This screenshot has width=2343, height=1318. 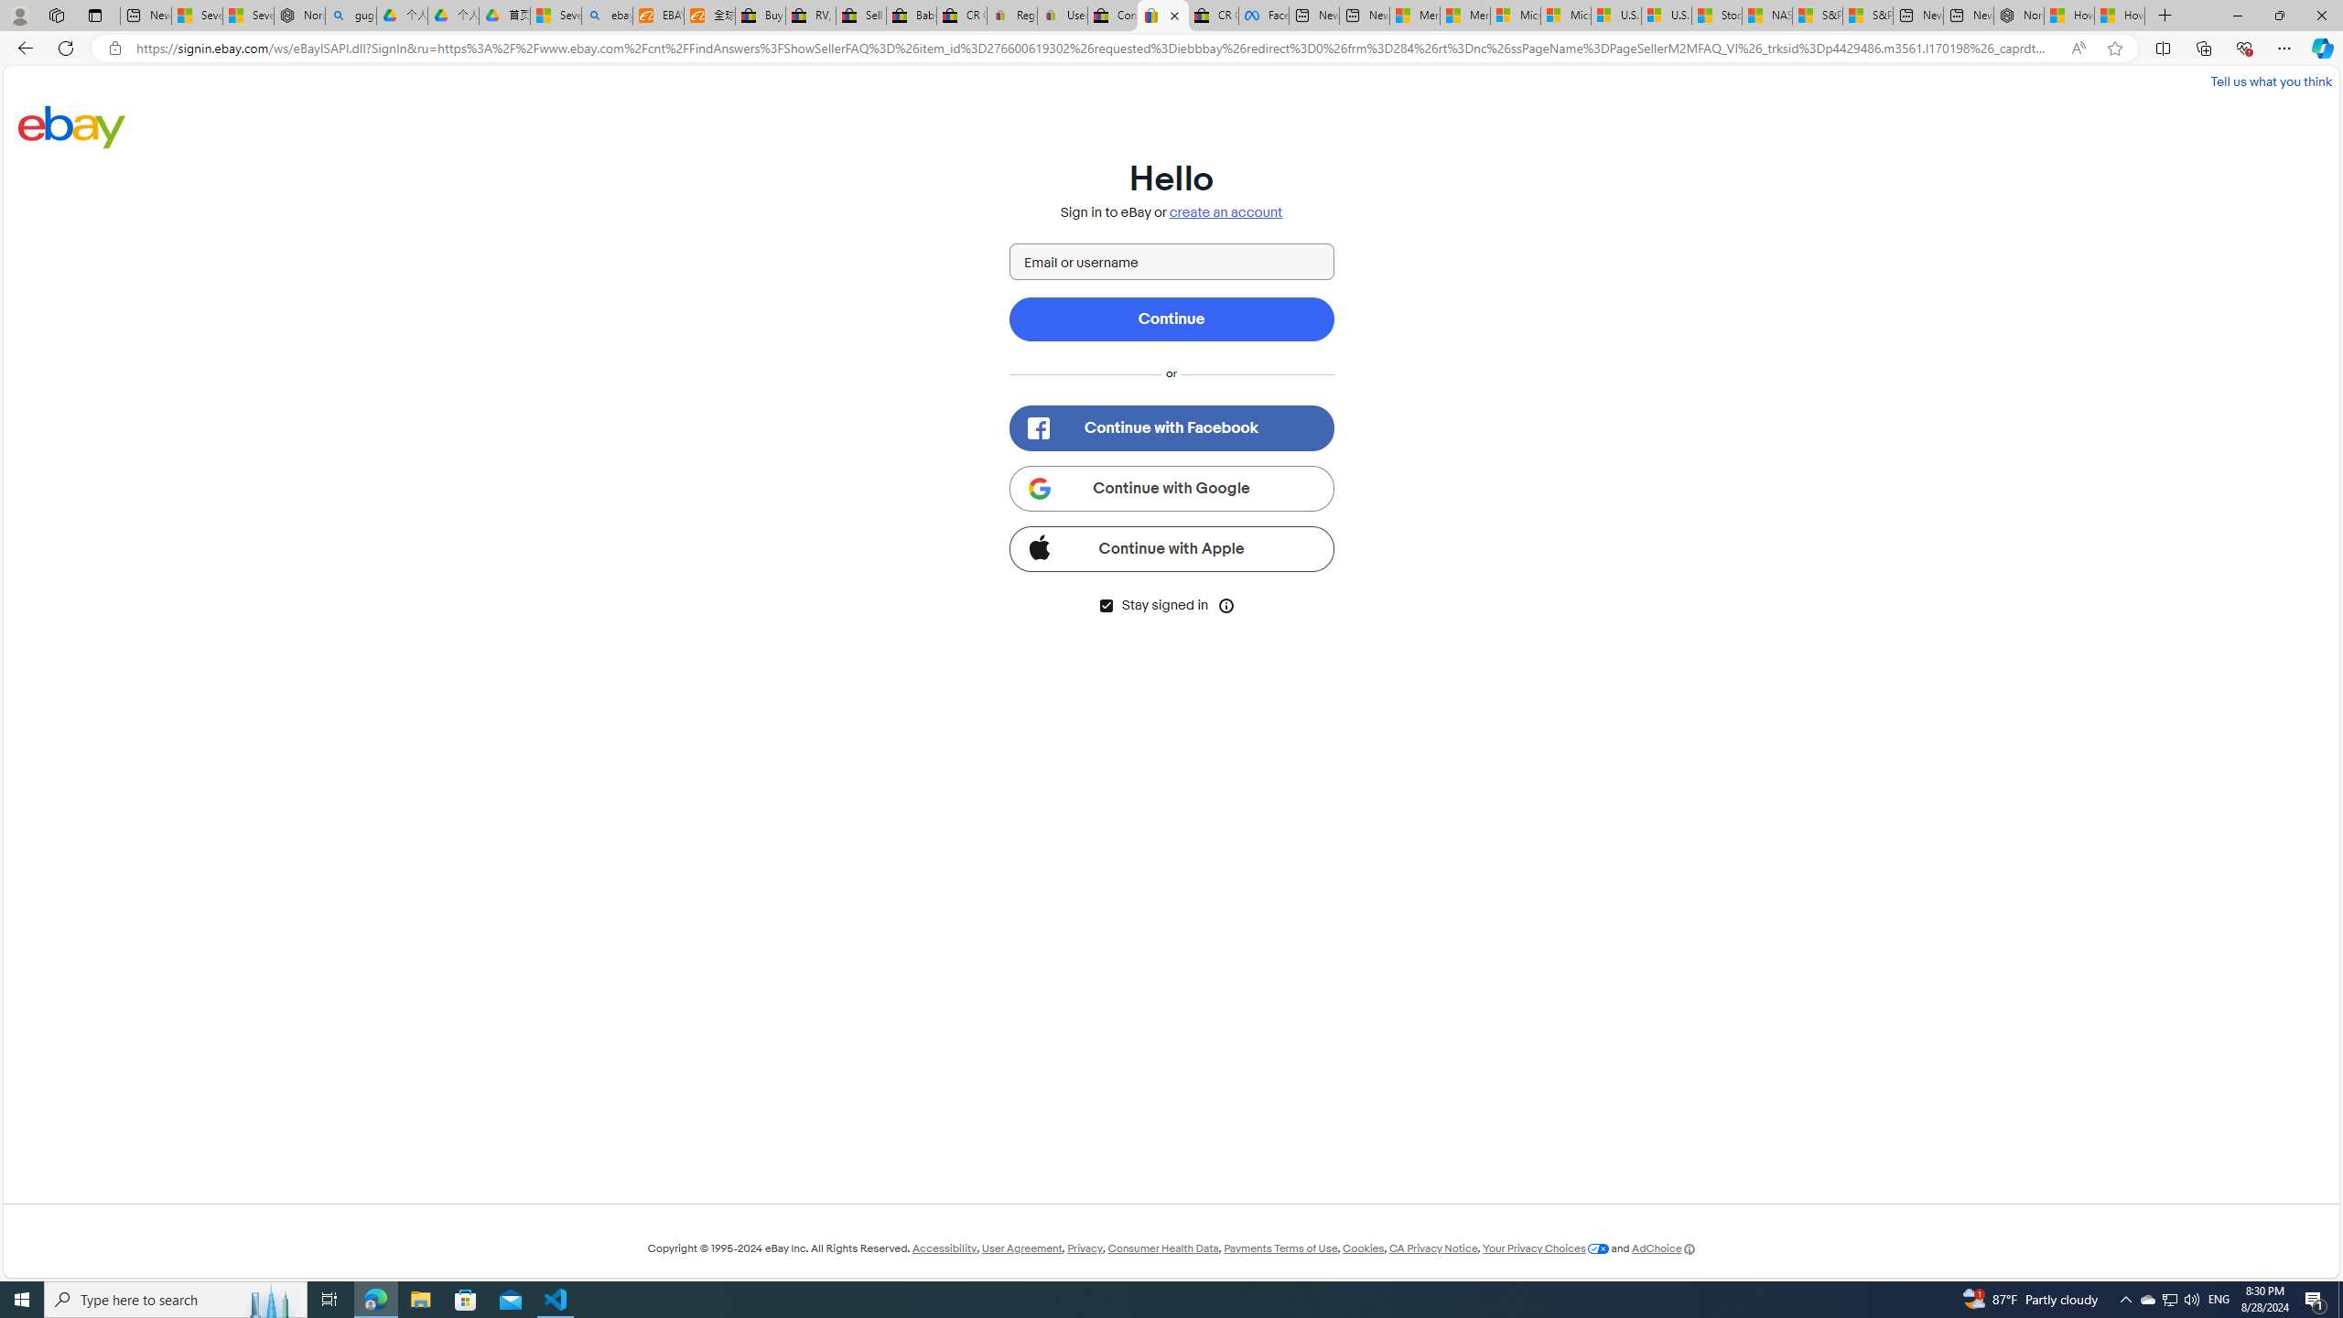 What do you see at coordinates (944, 1248) in the screenshot?
I see `Accessibility` at bounding box center [944, 1248].